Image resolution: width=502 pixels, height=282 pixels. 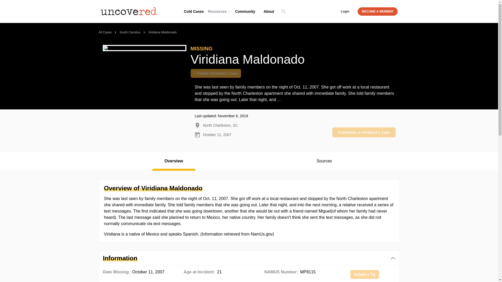 I want to click on All Cases, so click(x=105, y=32).